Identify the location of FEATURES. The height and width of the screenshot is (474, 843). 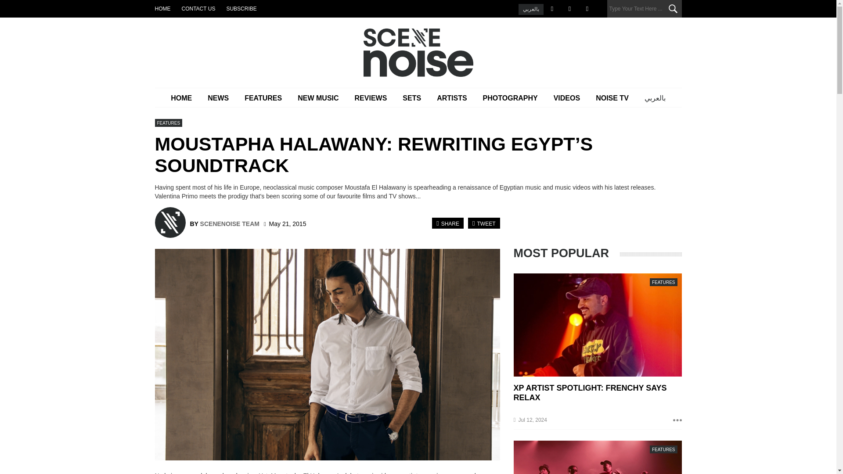
(263, 98).